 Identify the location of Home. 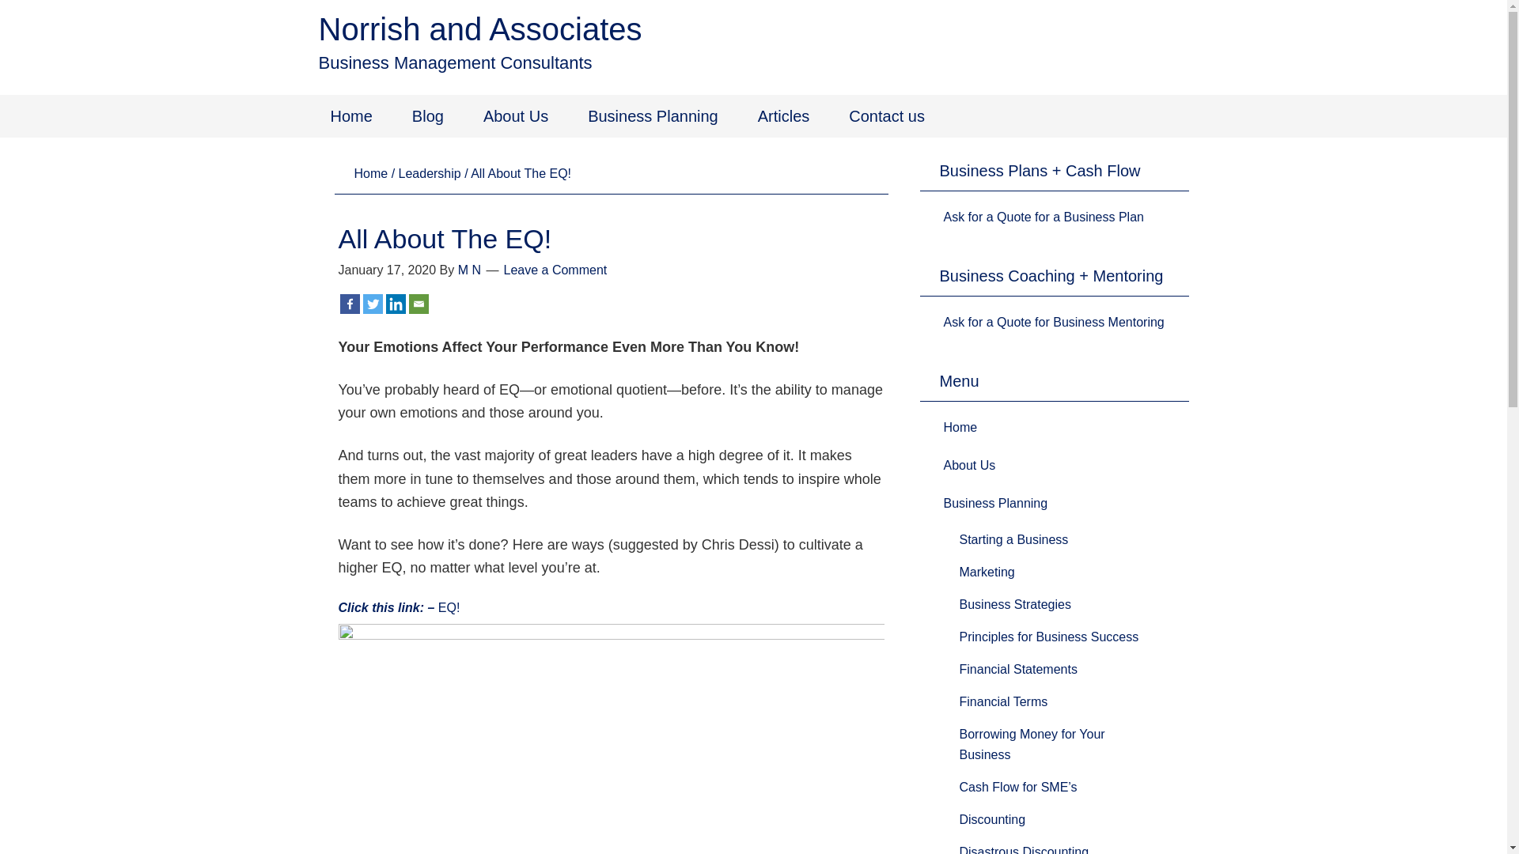
(372, 174).